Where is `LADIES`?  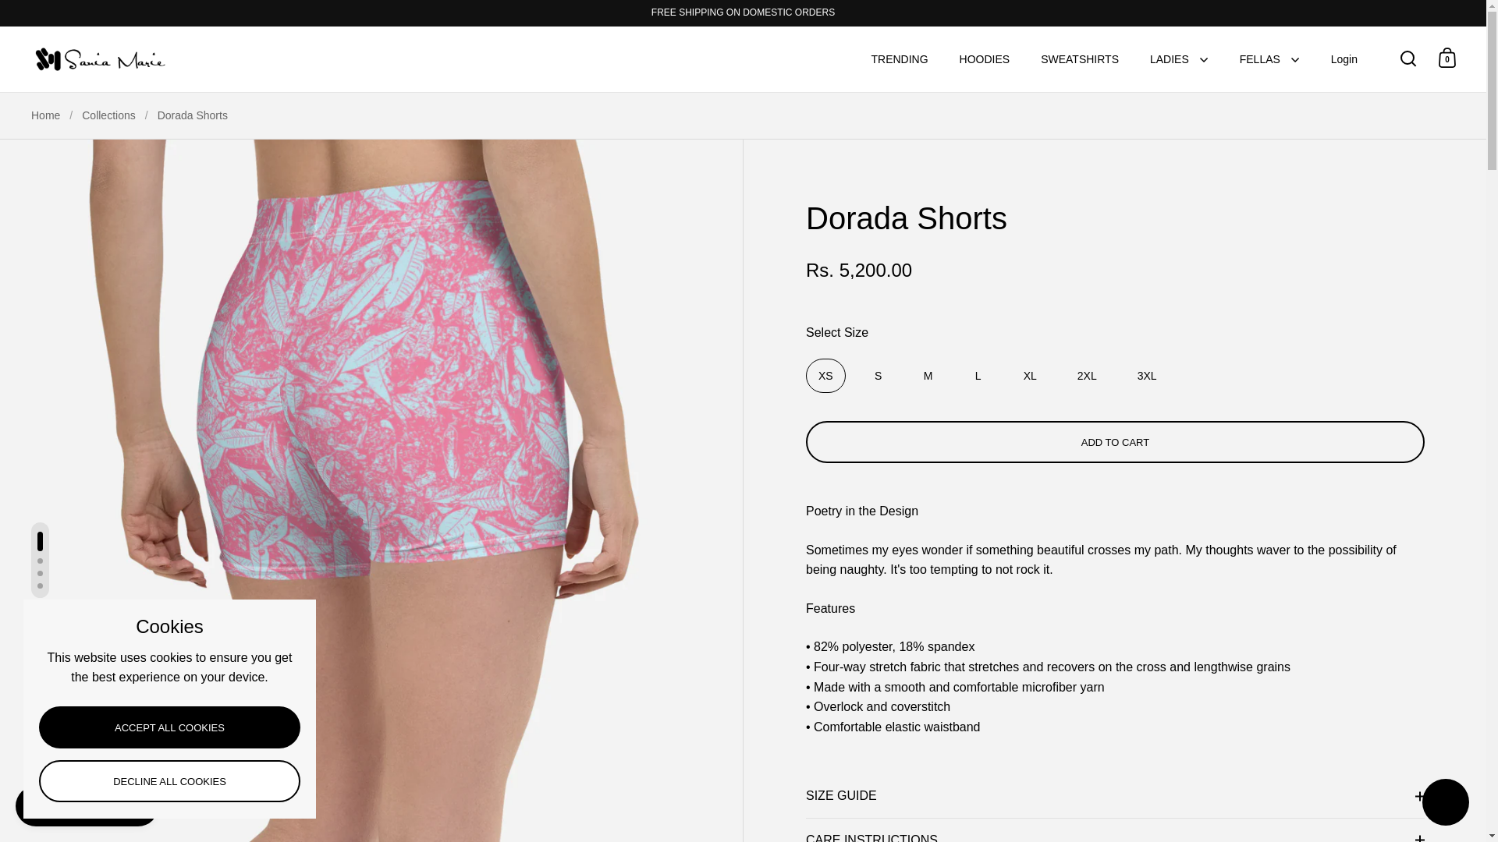 LADIES is located at coordinates (1178, 59).